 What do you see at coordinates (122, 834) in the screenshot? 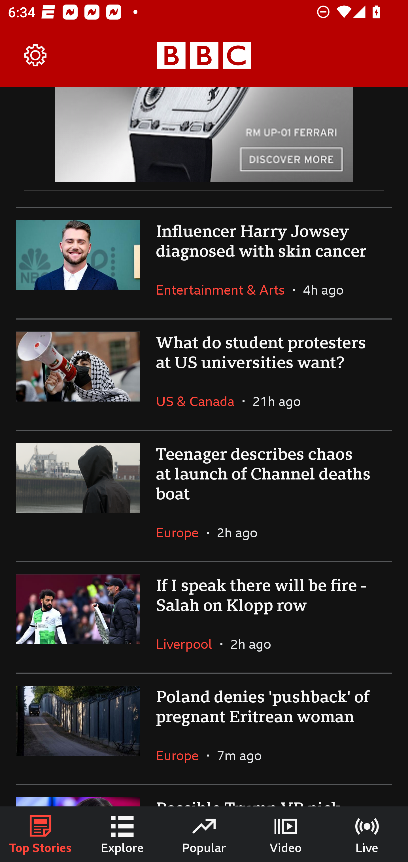
I see `Explore` at bounding box center [122, 834].